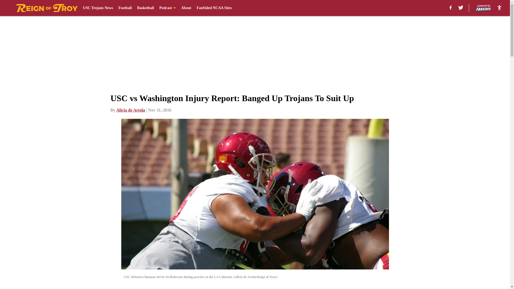 Image resolution: width=514 pixels, height=289 pixels. What do you see at coordinates (145, 8) in the screenshot?
I see `Basketball` at bounding box center [145, 8].